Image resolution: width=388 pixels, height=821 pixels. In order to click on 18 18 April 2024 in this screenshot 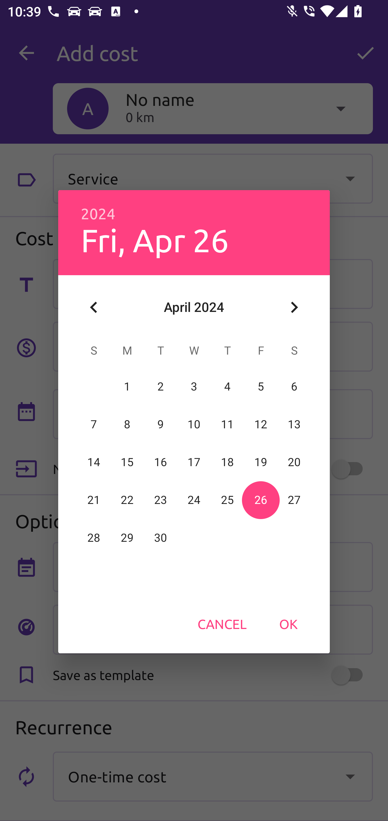, I will do `click(227, 462)`.